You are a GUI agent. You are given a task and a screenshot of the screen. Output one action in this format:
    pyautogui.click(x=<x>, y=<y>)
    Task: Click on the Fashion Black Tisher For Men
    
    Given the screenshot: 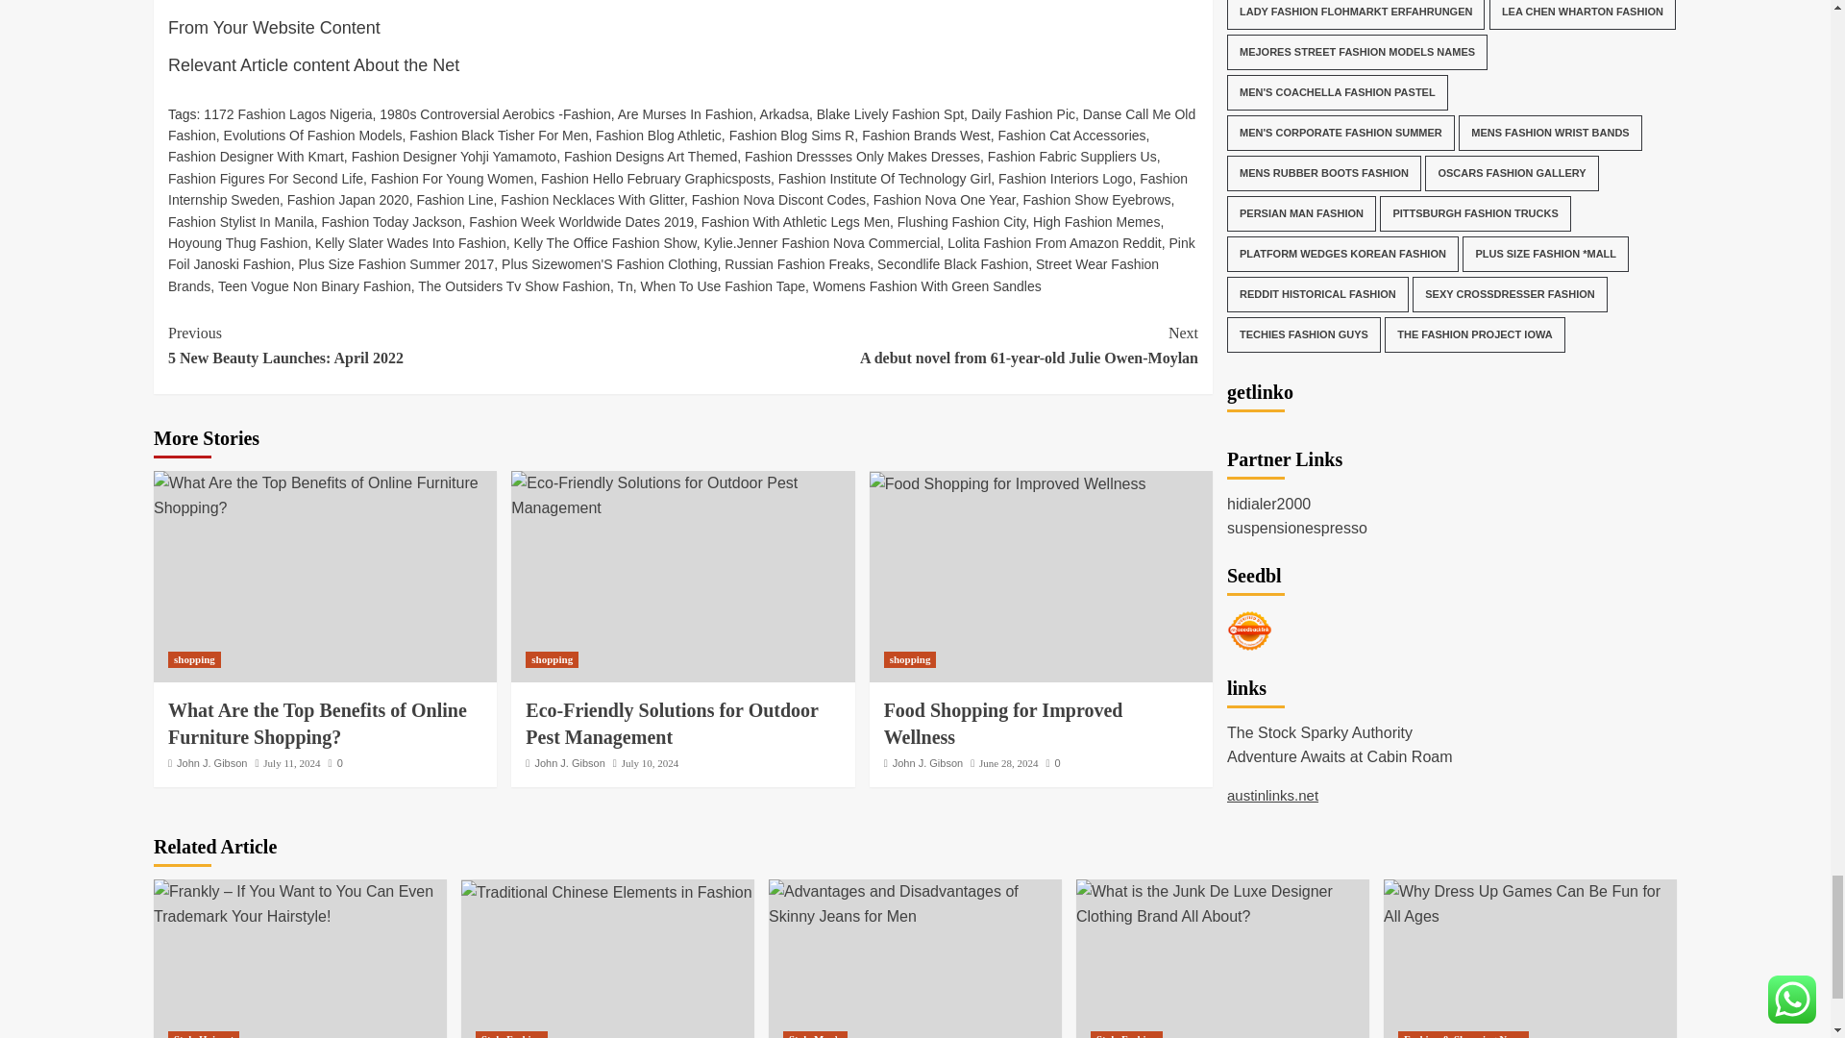 What is the action you would take?
    pyautogui.click(x=499, y=135)
    